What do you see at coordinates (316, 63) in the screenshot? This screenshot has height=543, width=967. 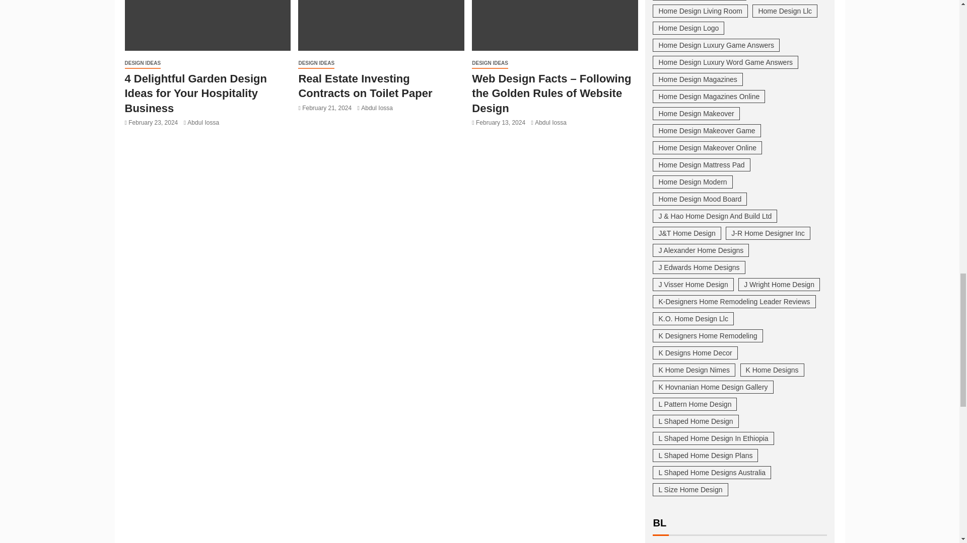 I see `DESIGN IDEAS` at bounding box center [316, 63].